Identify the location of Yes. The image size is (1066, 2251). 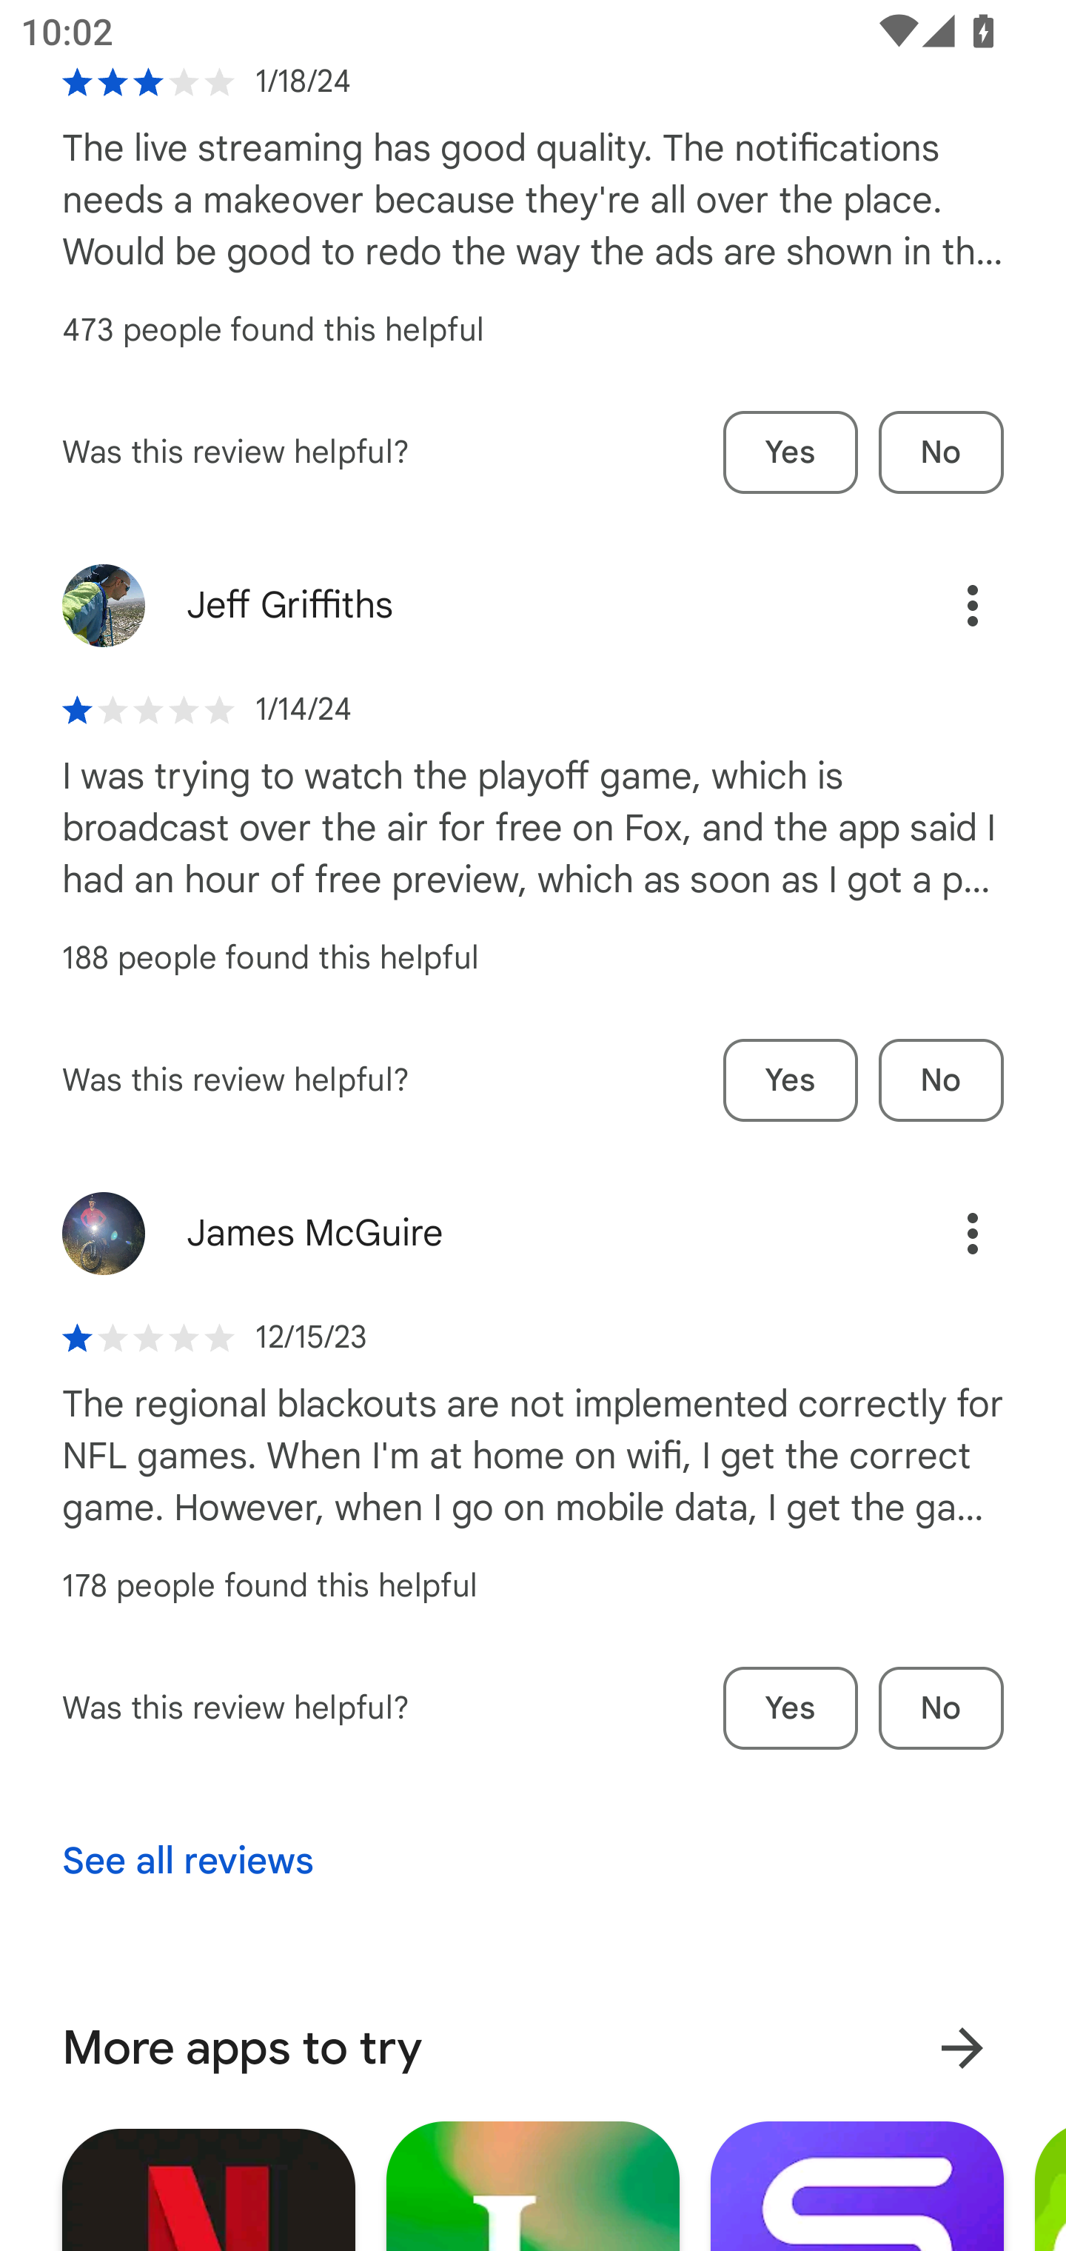
(791, 1708).